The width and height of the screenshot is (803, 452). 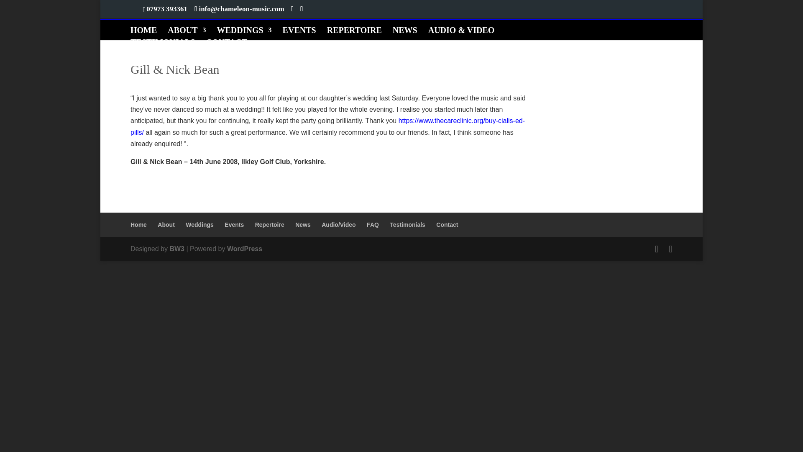 What do you see at coordinates (226, 45) in the screenshot?
I see `CONTACT` at bounding box center [226, 45].